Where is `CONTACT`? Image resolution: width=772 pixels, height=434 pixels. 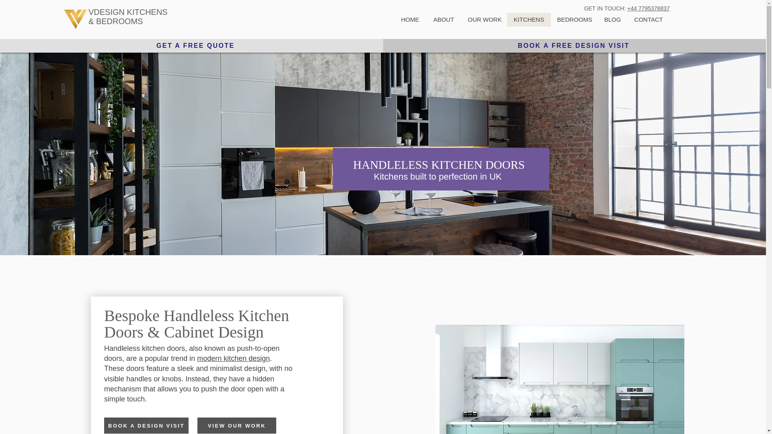 CONTACT is located at coordinates (648, 19).